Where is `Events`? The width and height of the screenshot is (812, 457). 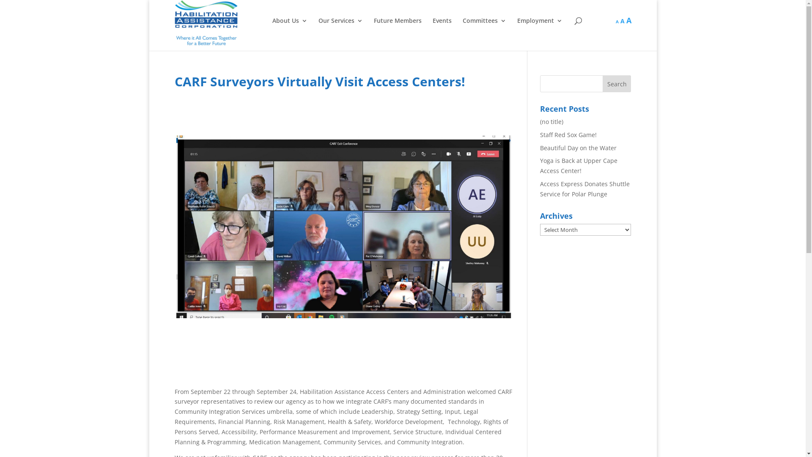
Events is located at coordinates (442, 27).